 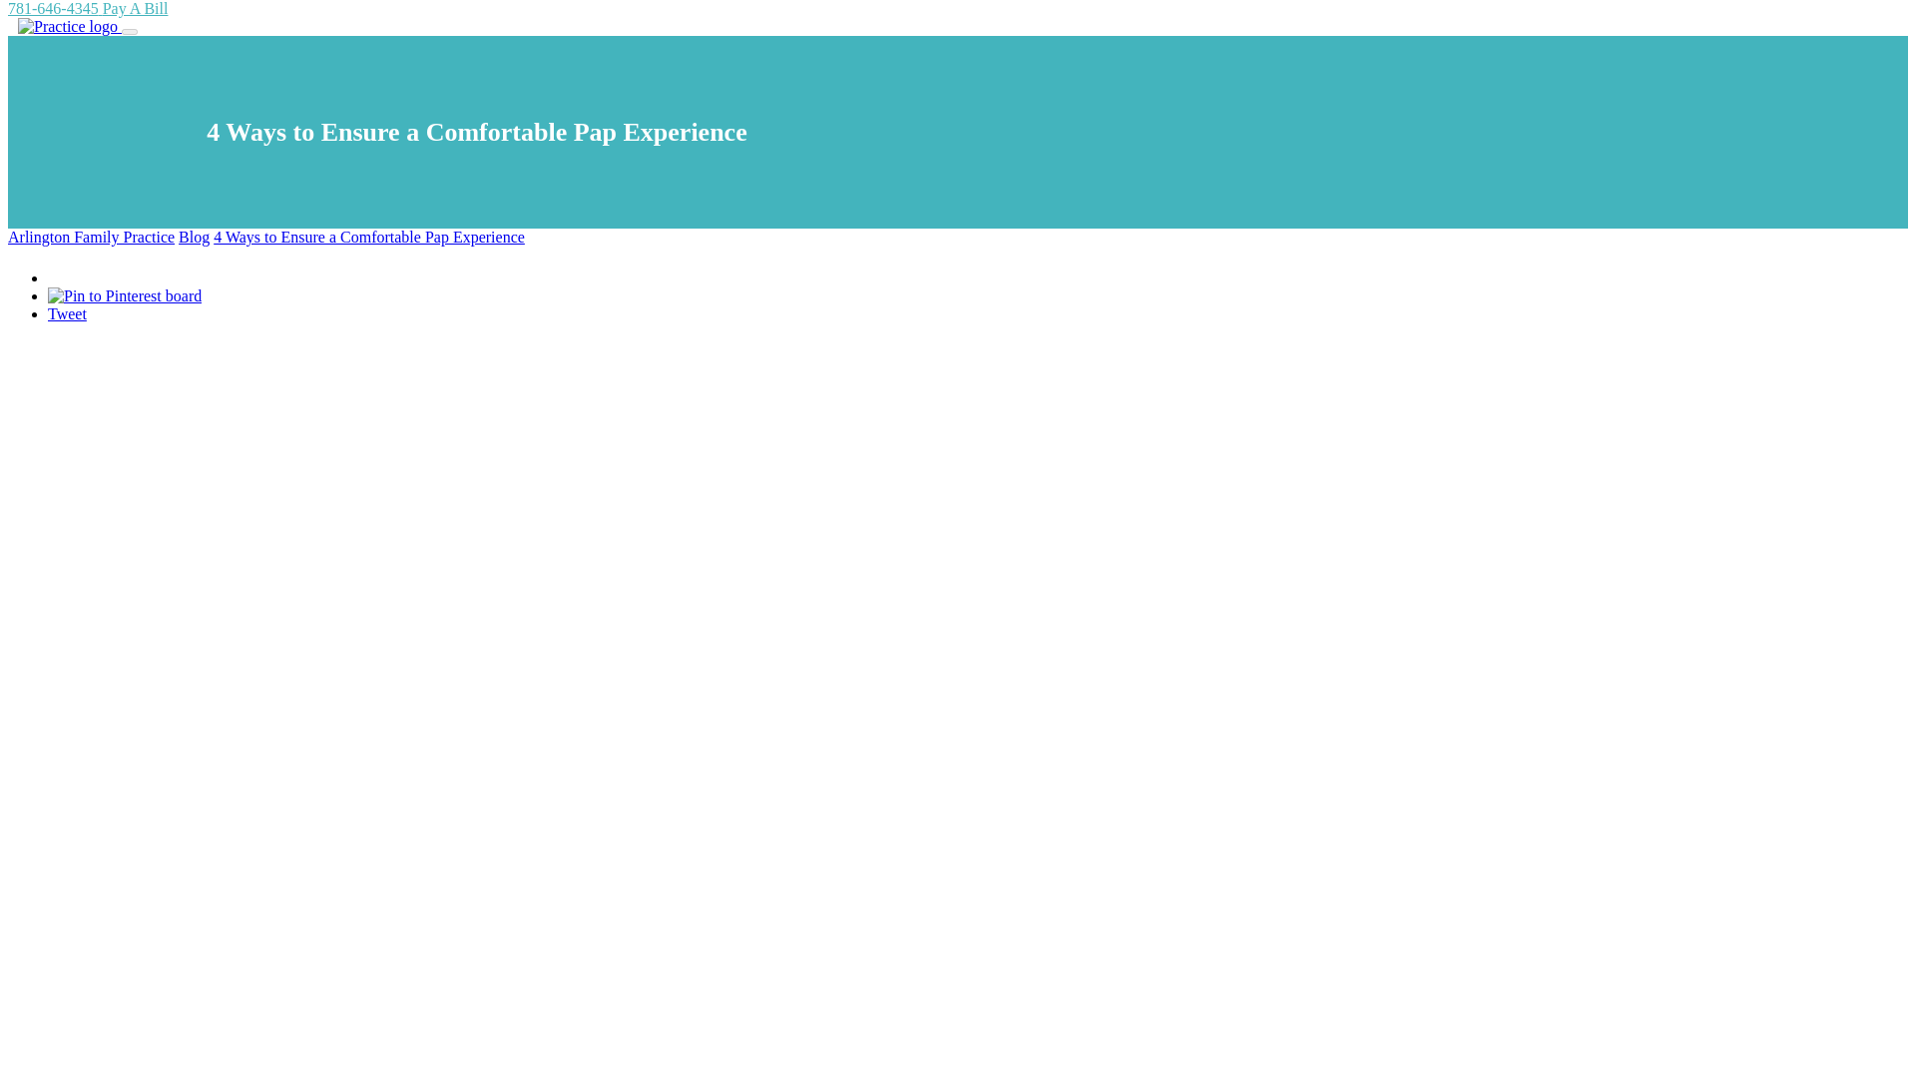 I want to click on 781-646-4345, so click(x=55, y=8).